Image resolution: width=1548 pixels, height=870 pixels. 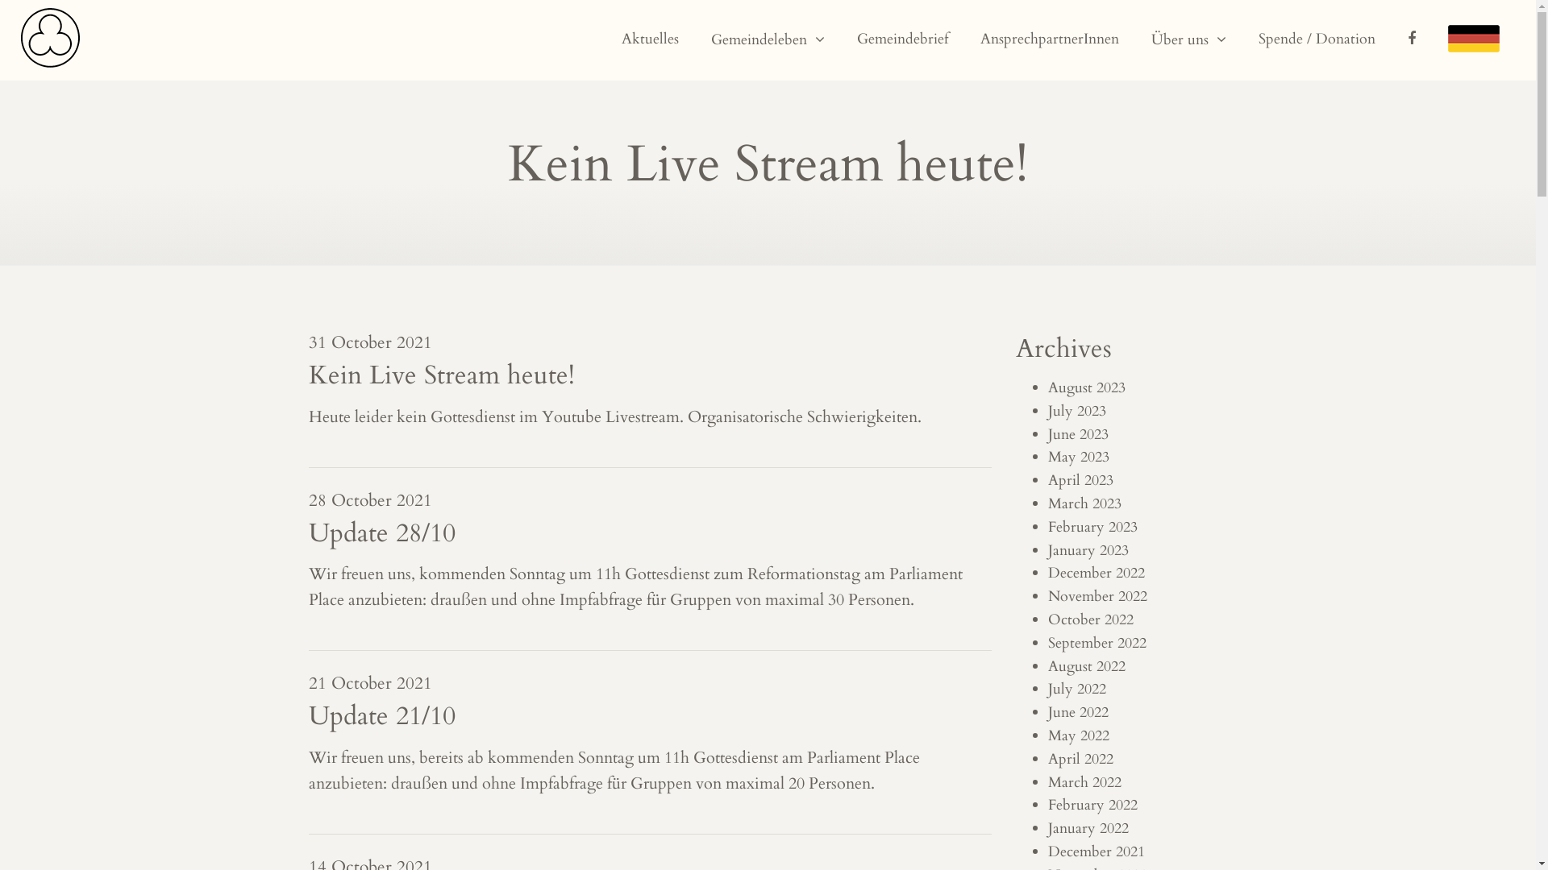 I want to click on Update 21/10, so click(x=381, y=716).